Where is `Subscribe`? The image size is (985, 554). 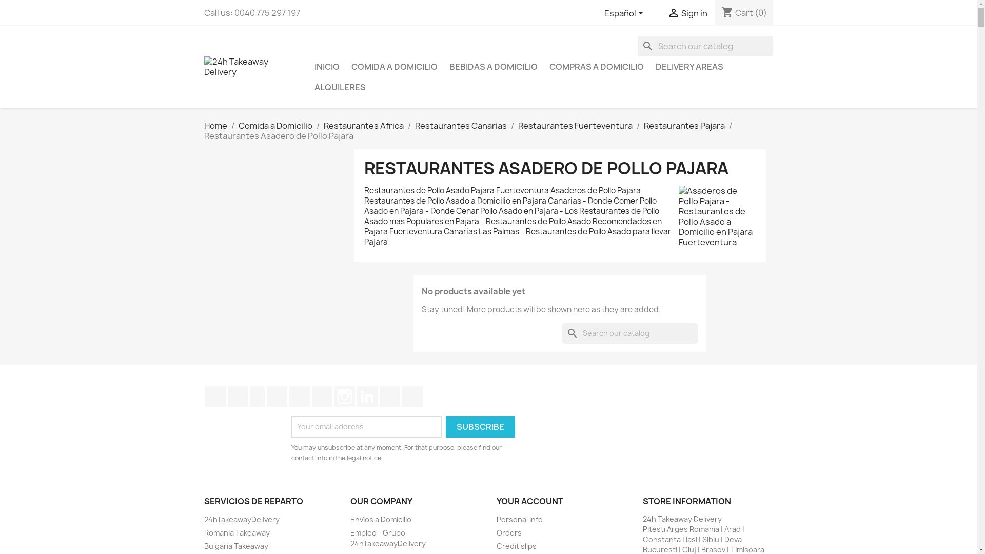 Subscribe is located at coordinates (480, 427).